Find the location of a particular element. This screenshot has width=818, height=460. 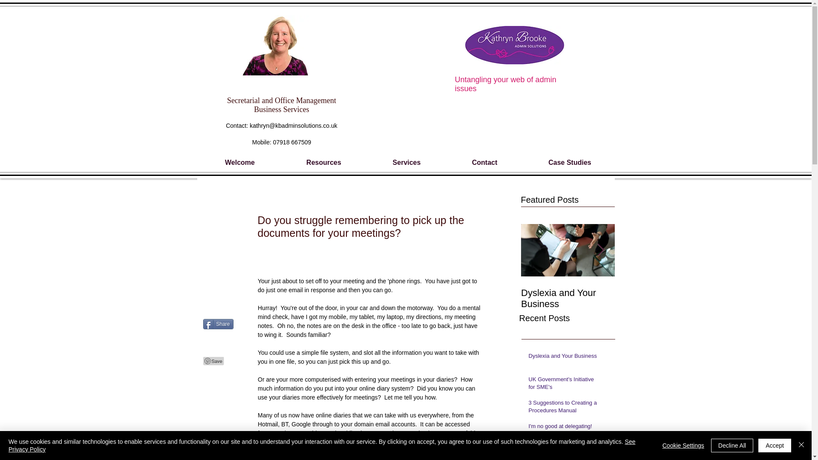

UK Government's Initiative for SME's is located at coordinates (661, 298).